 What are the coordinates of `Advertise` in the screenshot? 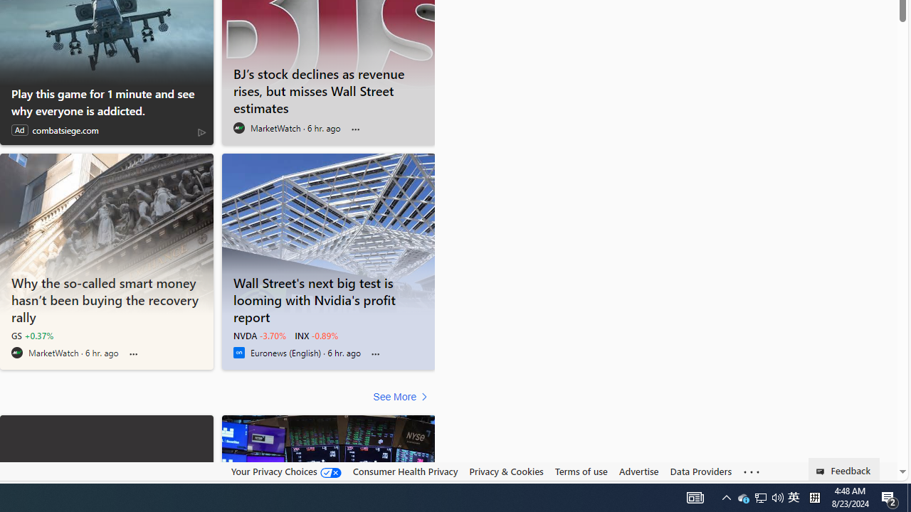 It's located at (638, 471).